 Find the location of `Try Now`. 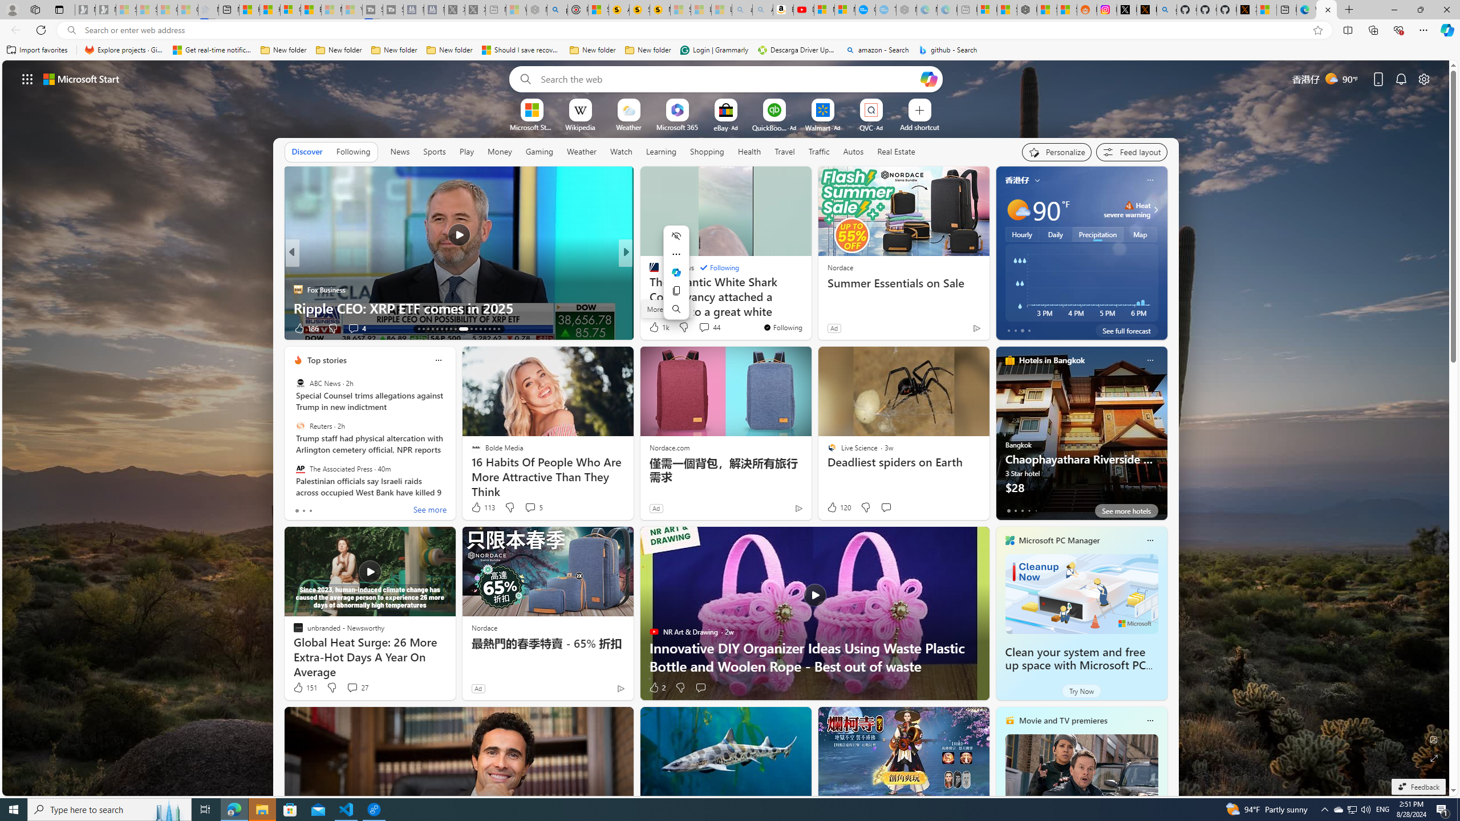

Try Now is located at coordinates (1081, 691).